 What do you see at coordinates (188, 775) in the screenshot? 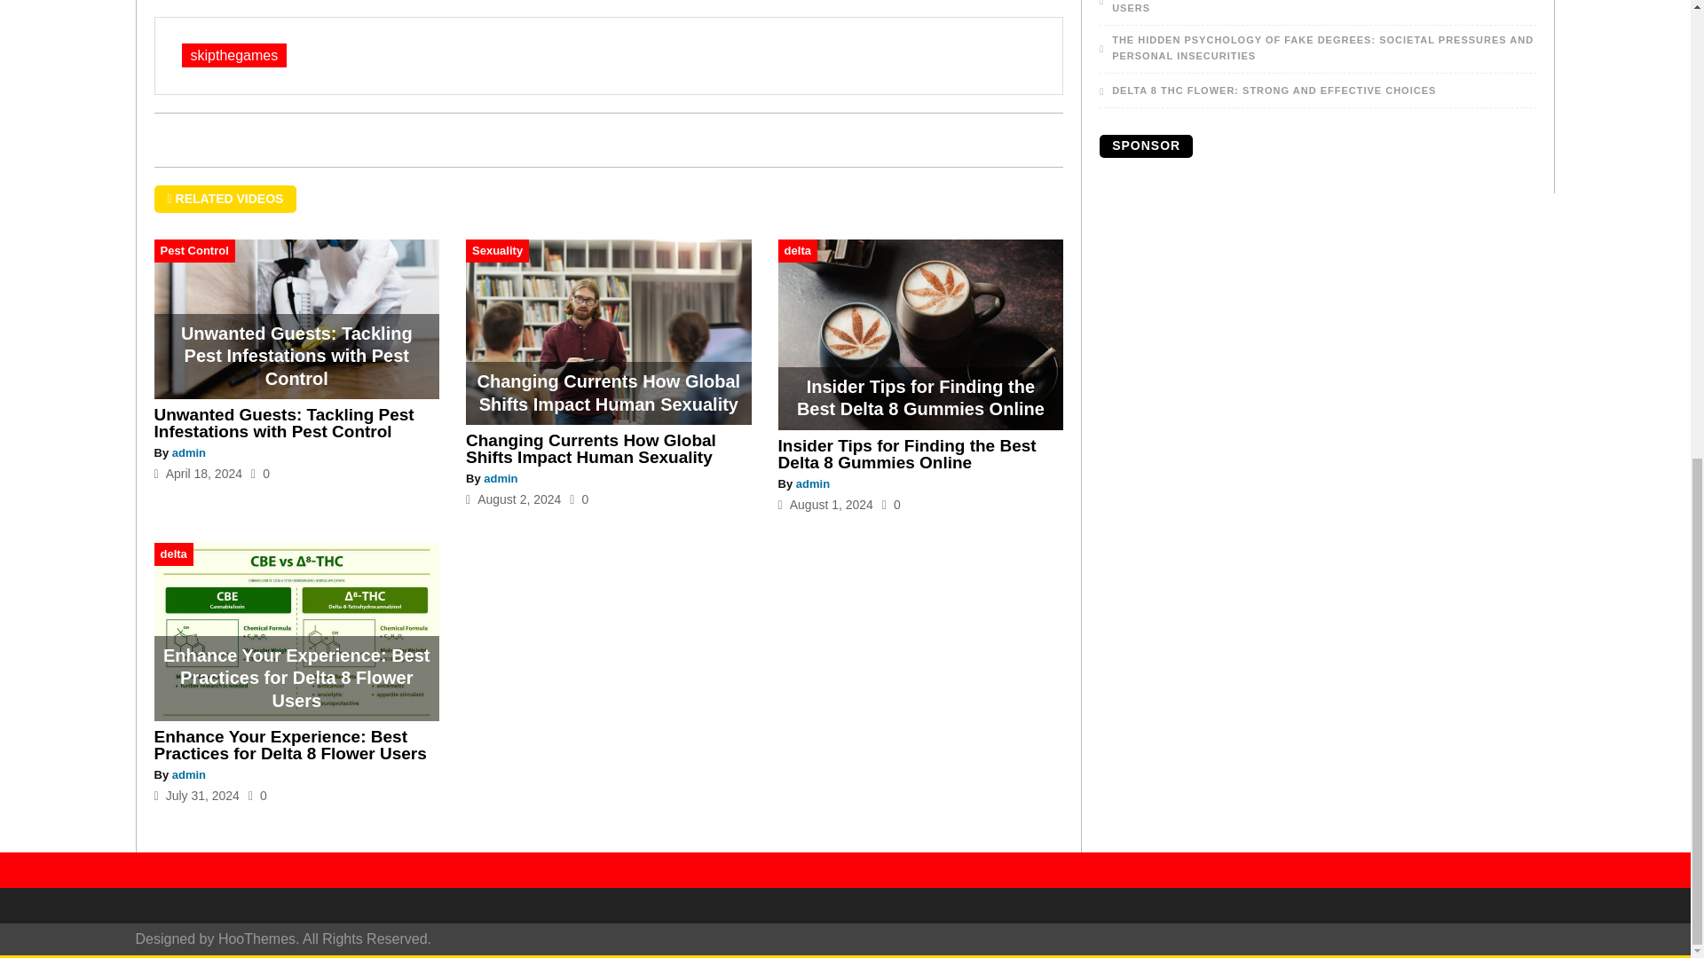
I see `admin` at bounding box center [188, 775].